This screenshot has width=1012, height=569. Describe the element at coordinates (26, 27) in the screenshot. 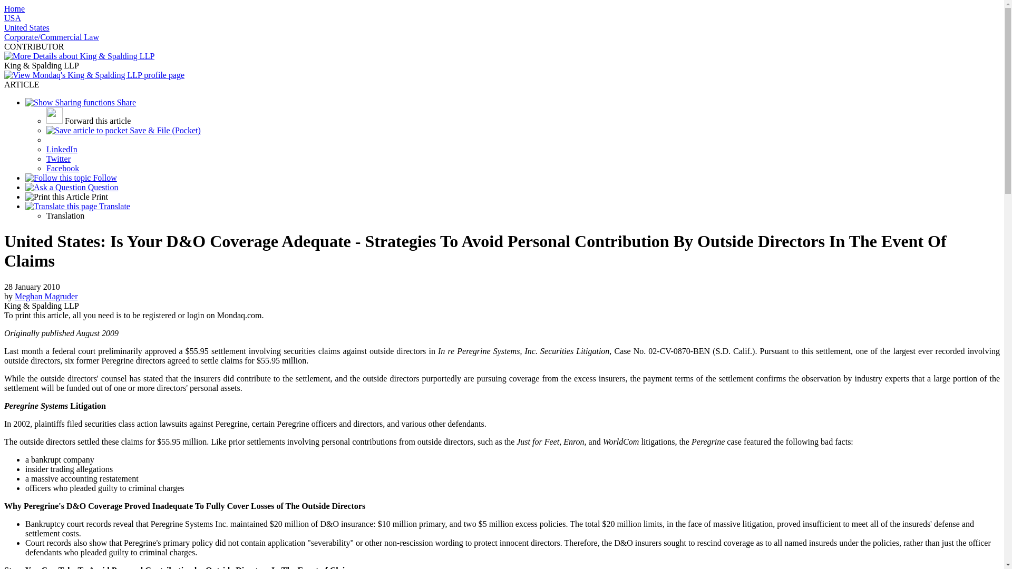

I see `United States` at that location.